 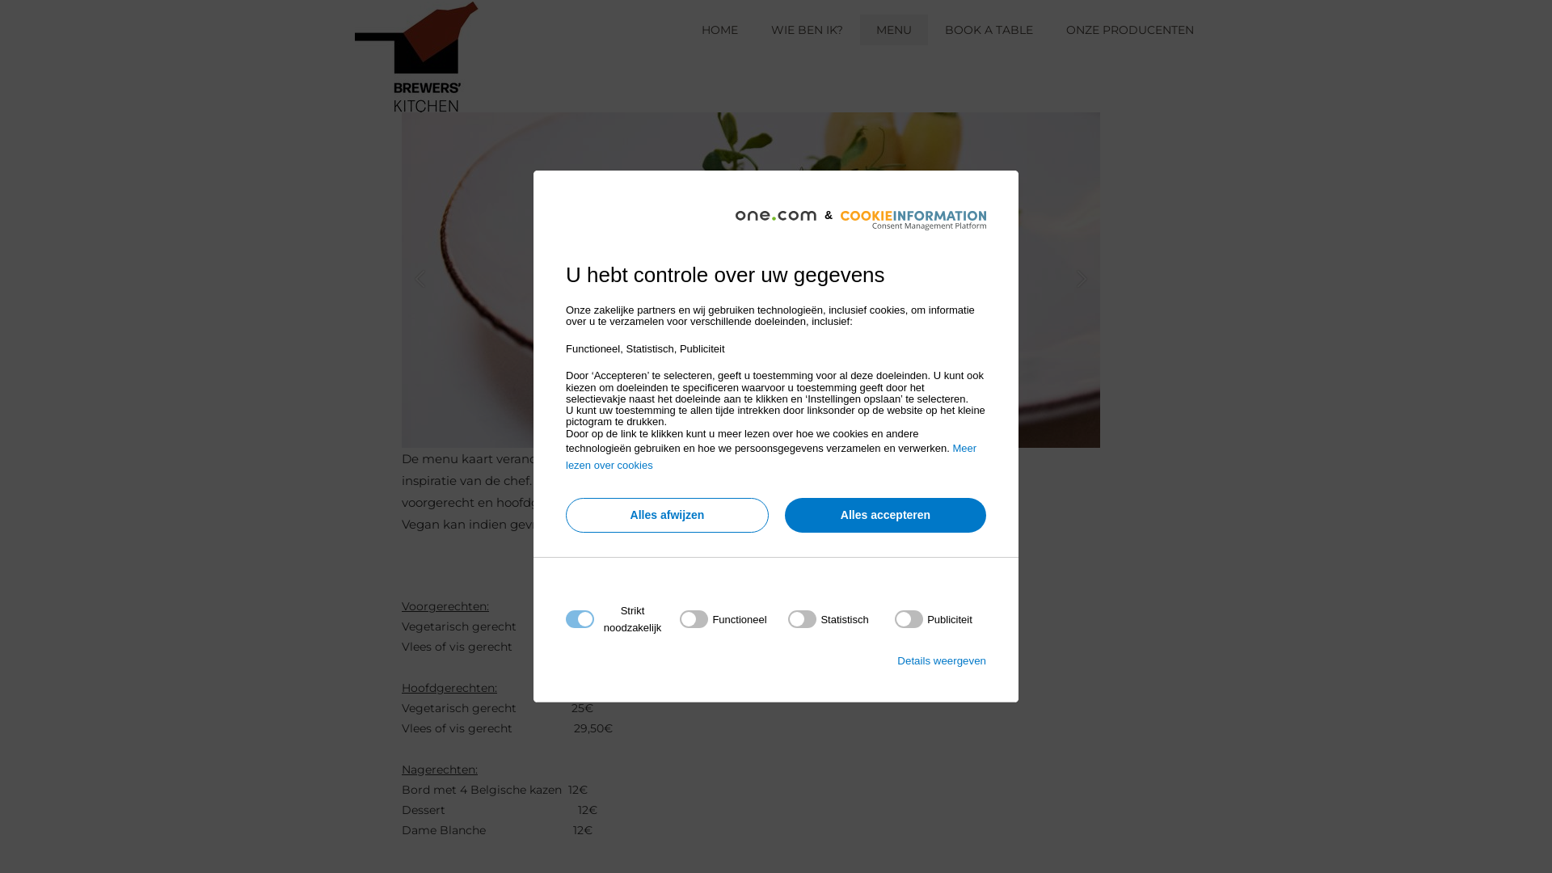 I want to click on Alles afwijzen, so click(x=668, y=516).